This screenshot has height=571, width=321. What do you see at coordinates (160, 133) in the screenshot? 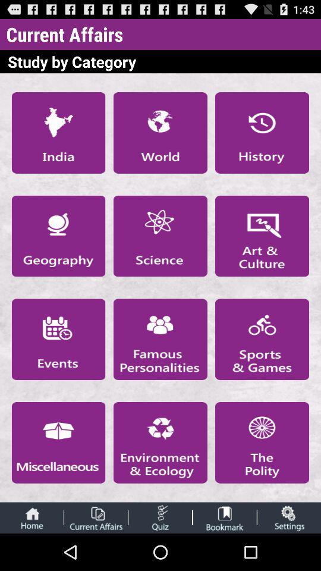
I see `world` at bounding box center [160, 133].